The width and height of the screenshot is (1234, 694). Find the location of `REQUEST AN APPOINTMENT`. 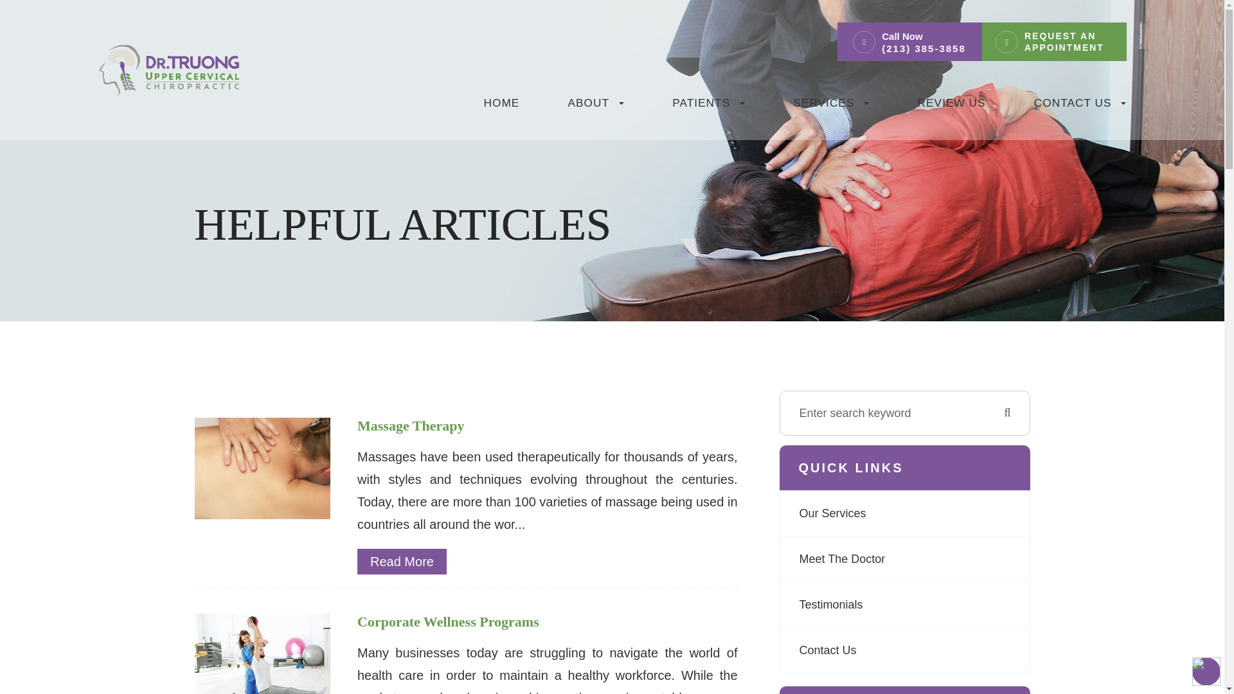

REQUEST AN APPOINTMENT is located at coordinates (1068, 42).